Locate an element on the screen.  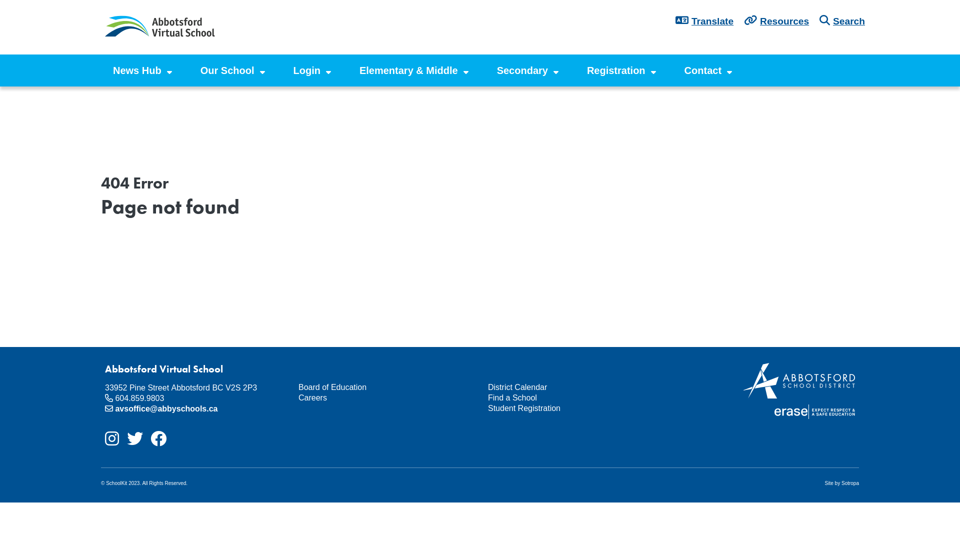
Find a School is located at coordinates (575, 398).